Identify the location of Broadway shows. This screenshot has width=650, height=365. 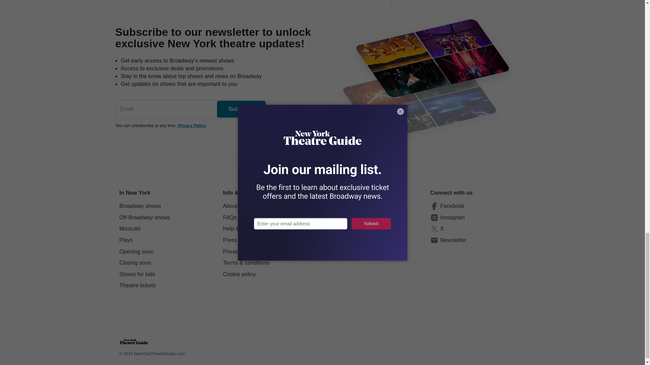
(167, 206).